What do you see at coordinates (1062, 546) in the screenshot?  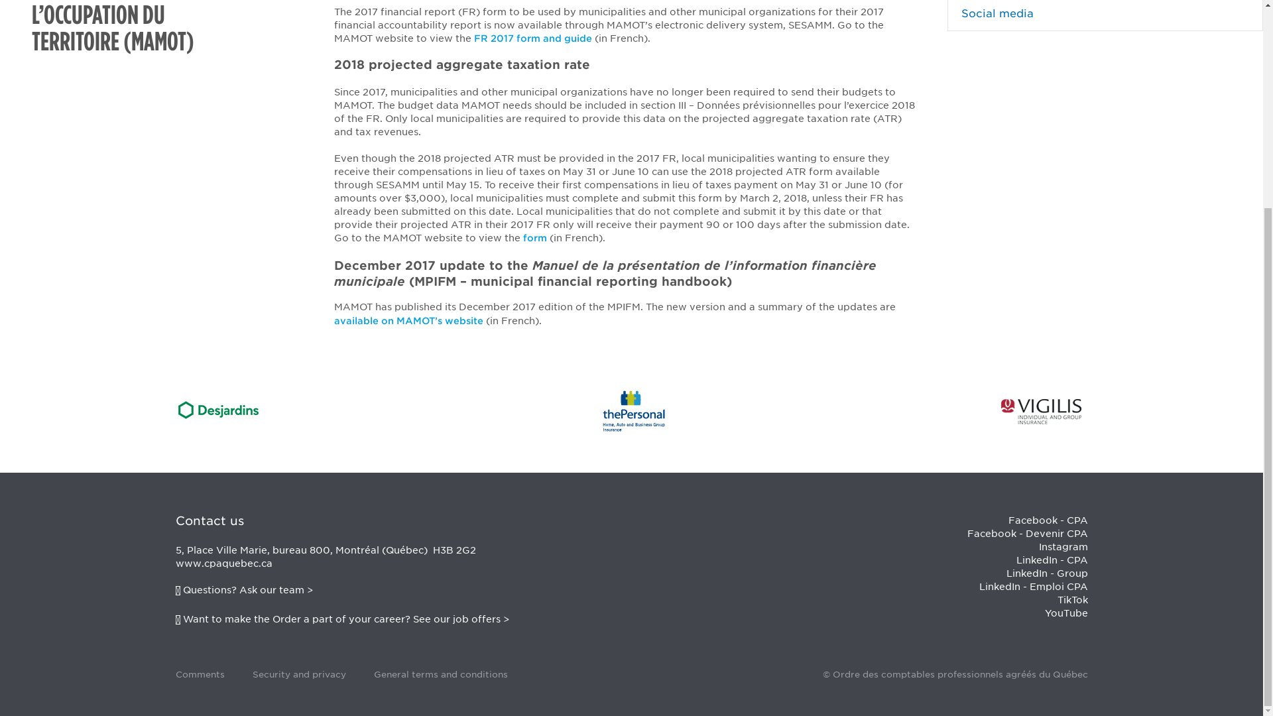 I see `Instagram` at bounding box center [1062, 546].